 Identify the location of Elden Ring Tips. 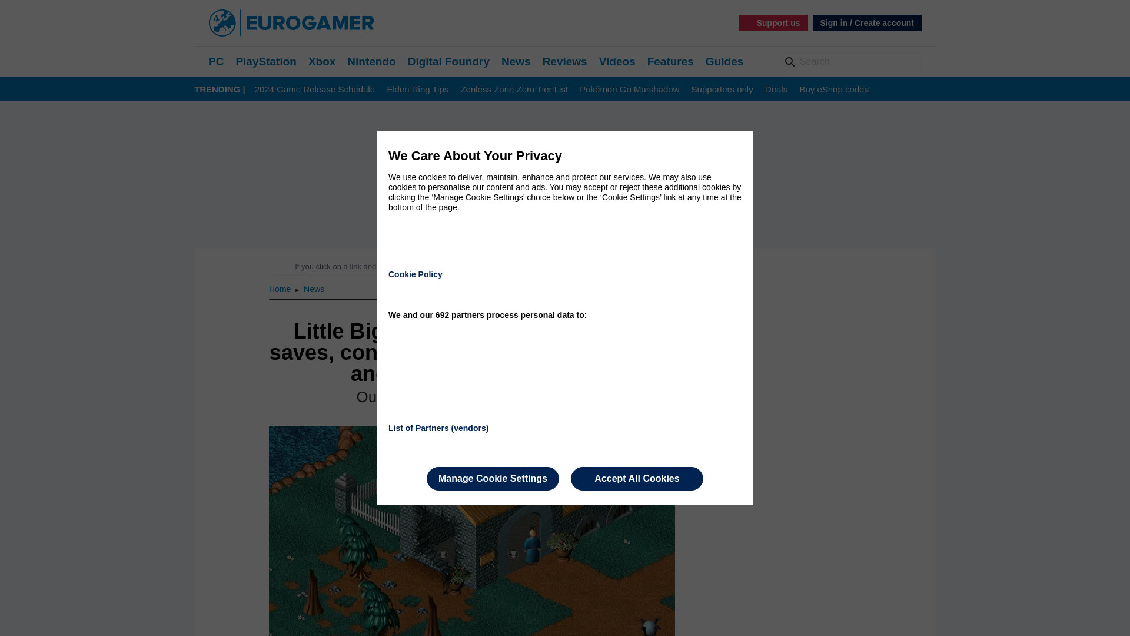
(417, 90).